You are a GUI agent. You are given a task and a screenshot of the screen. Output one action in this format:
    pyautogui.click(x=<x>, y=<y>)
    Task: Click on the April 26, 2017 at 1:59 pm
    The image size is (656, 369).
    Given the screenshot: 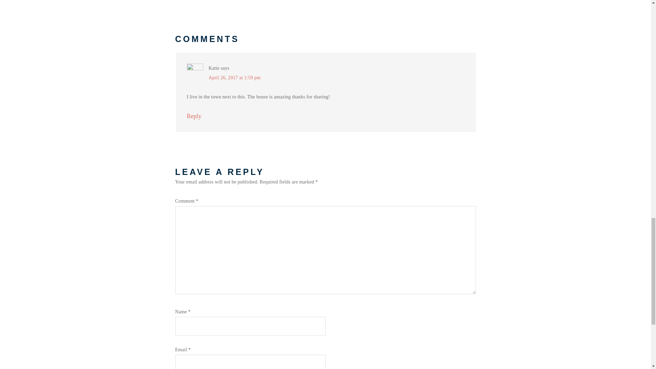 What is the action you would take?
    pyautogui.click(x=234, y=78)
    